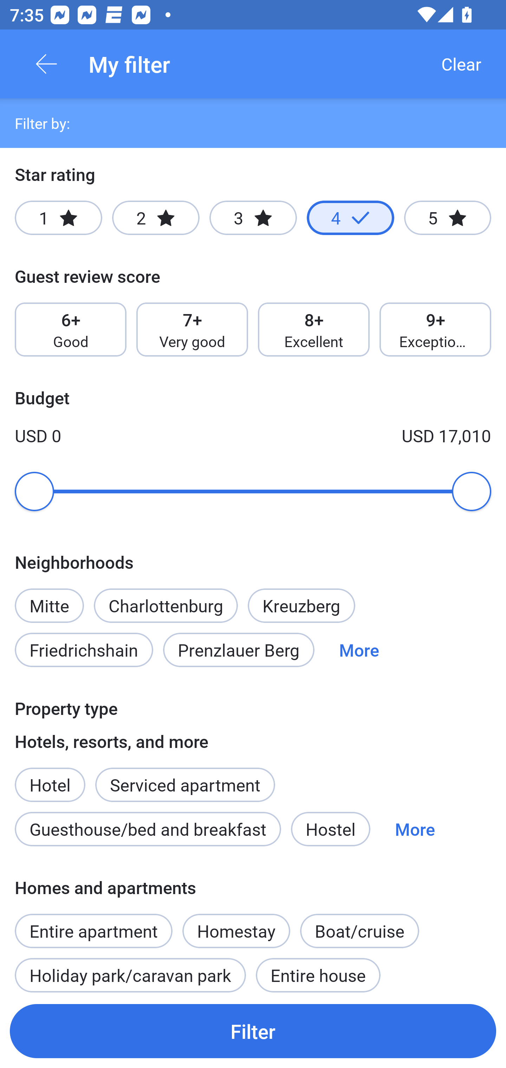 Image resolution: width=506 pixels, height=1068 pixels. I want to click on Boat/cruise, so click(359, 930).